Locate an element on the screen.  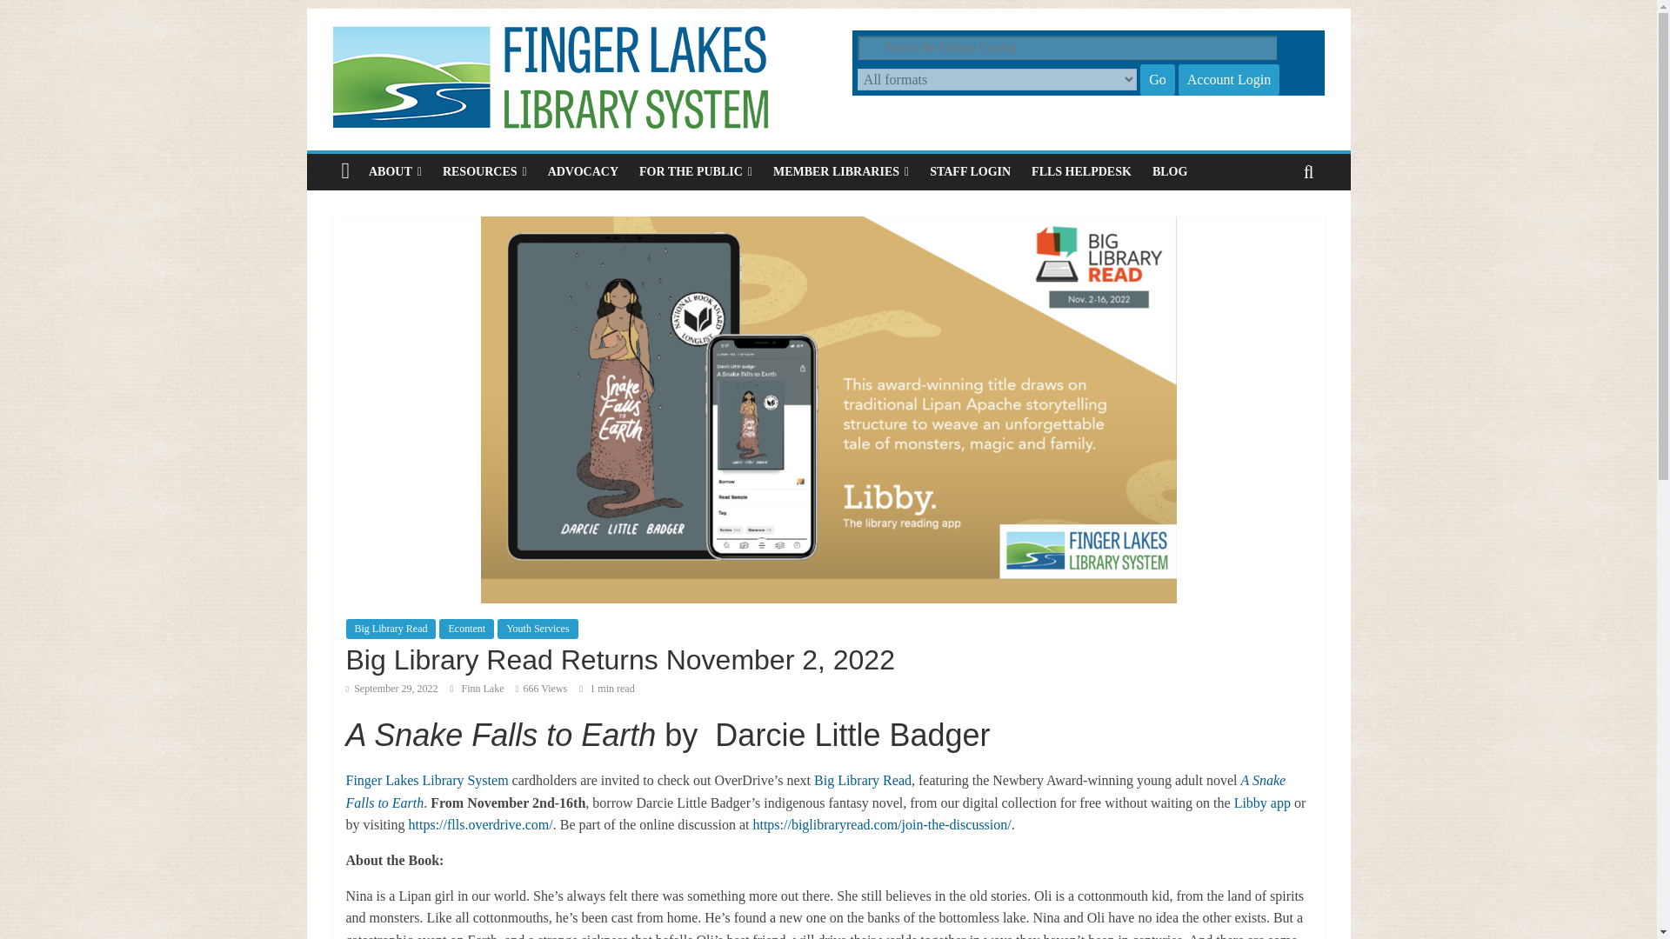
ADVOCACY is located at coordinates (583, 172).